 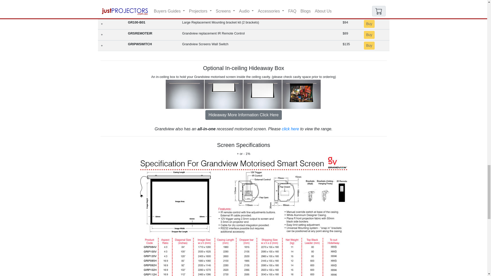 What do you see at coordinates (369, 35) in the screenshot?
I see `Buy` at bounding box center [369, 35].